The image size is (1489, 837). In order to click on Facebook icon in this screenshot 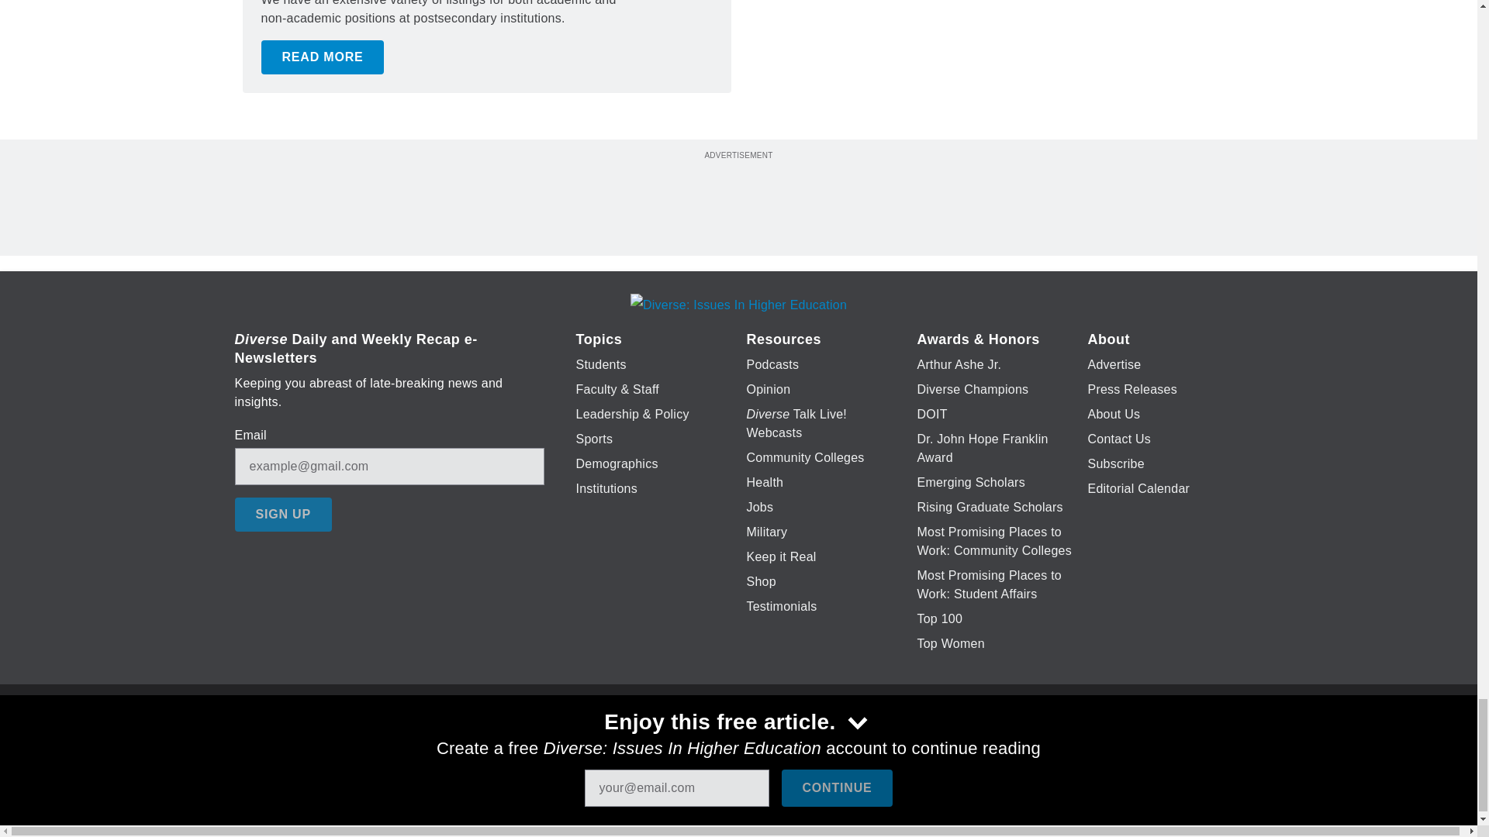, I will do `click(650, 742)`.